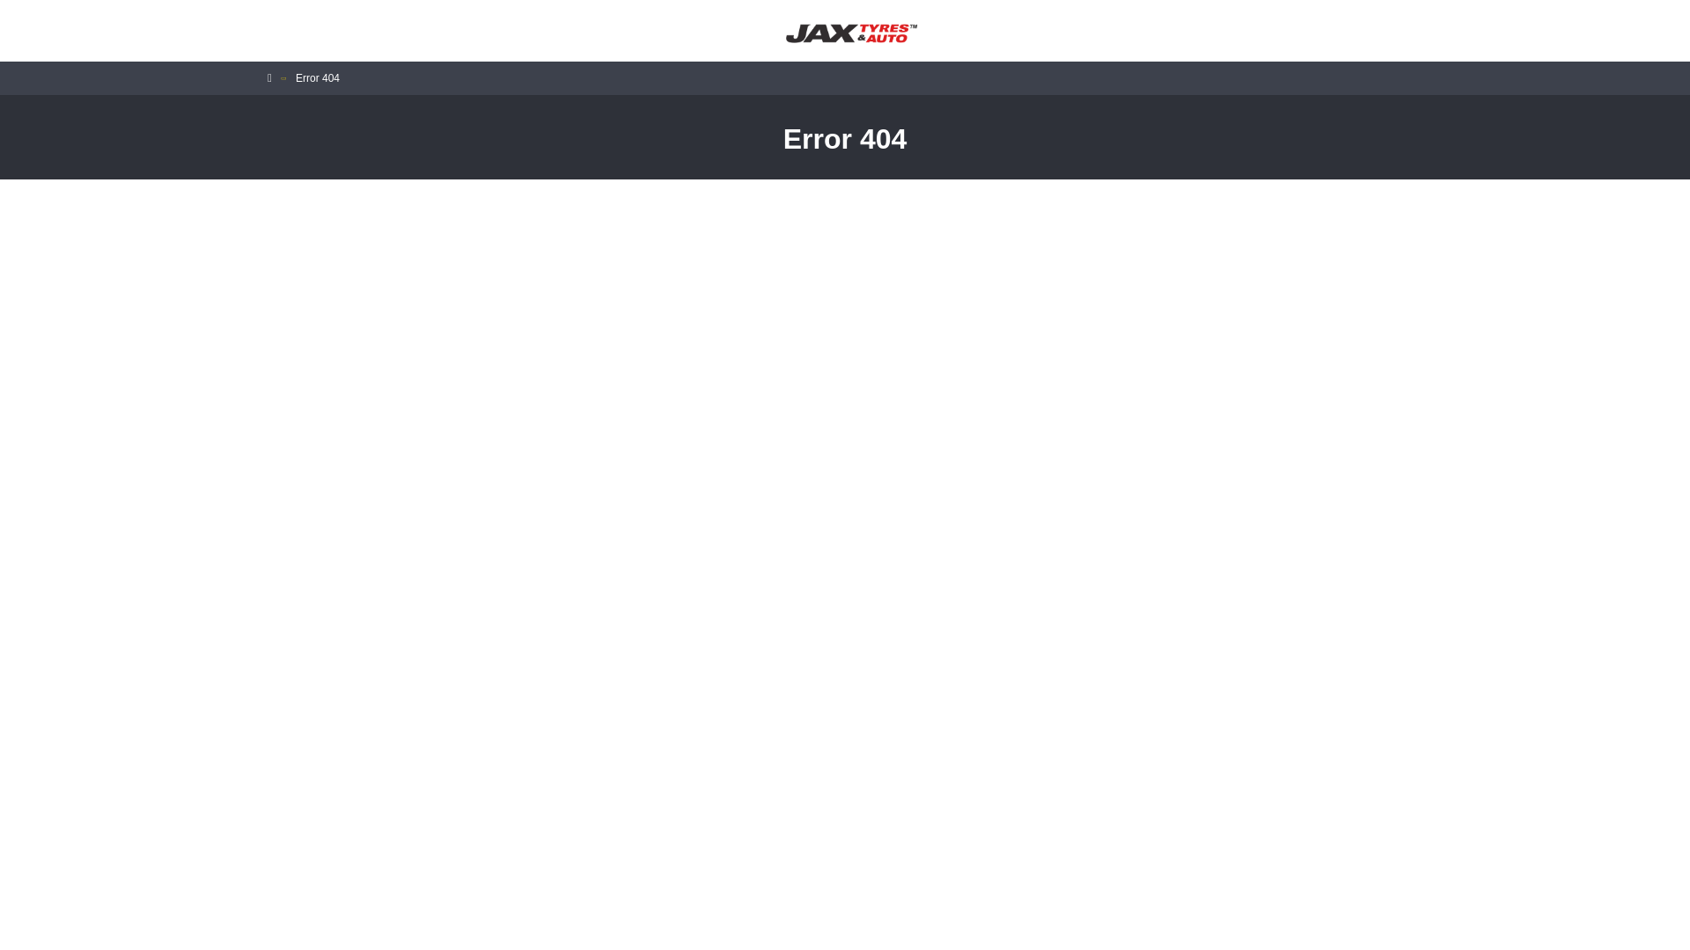 This screenshot has width=1690, height=950. I want to click on Home, so click(269, 77).